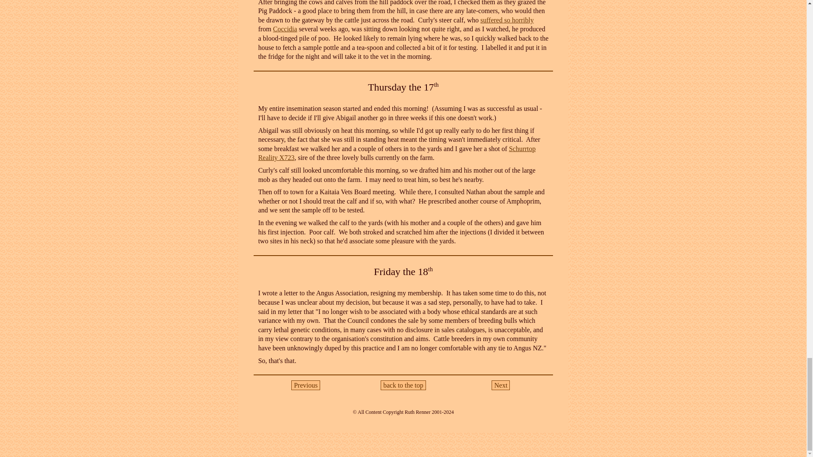 The height and width of the screenshot is (457, 813). Describe the element at coordinates (306, 385) in the screenshot. I see `5th of March` at that location.